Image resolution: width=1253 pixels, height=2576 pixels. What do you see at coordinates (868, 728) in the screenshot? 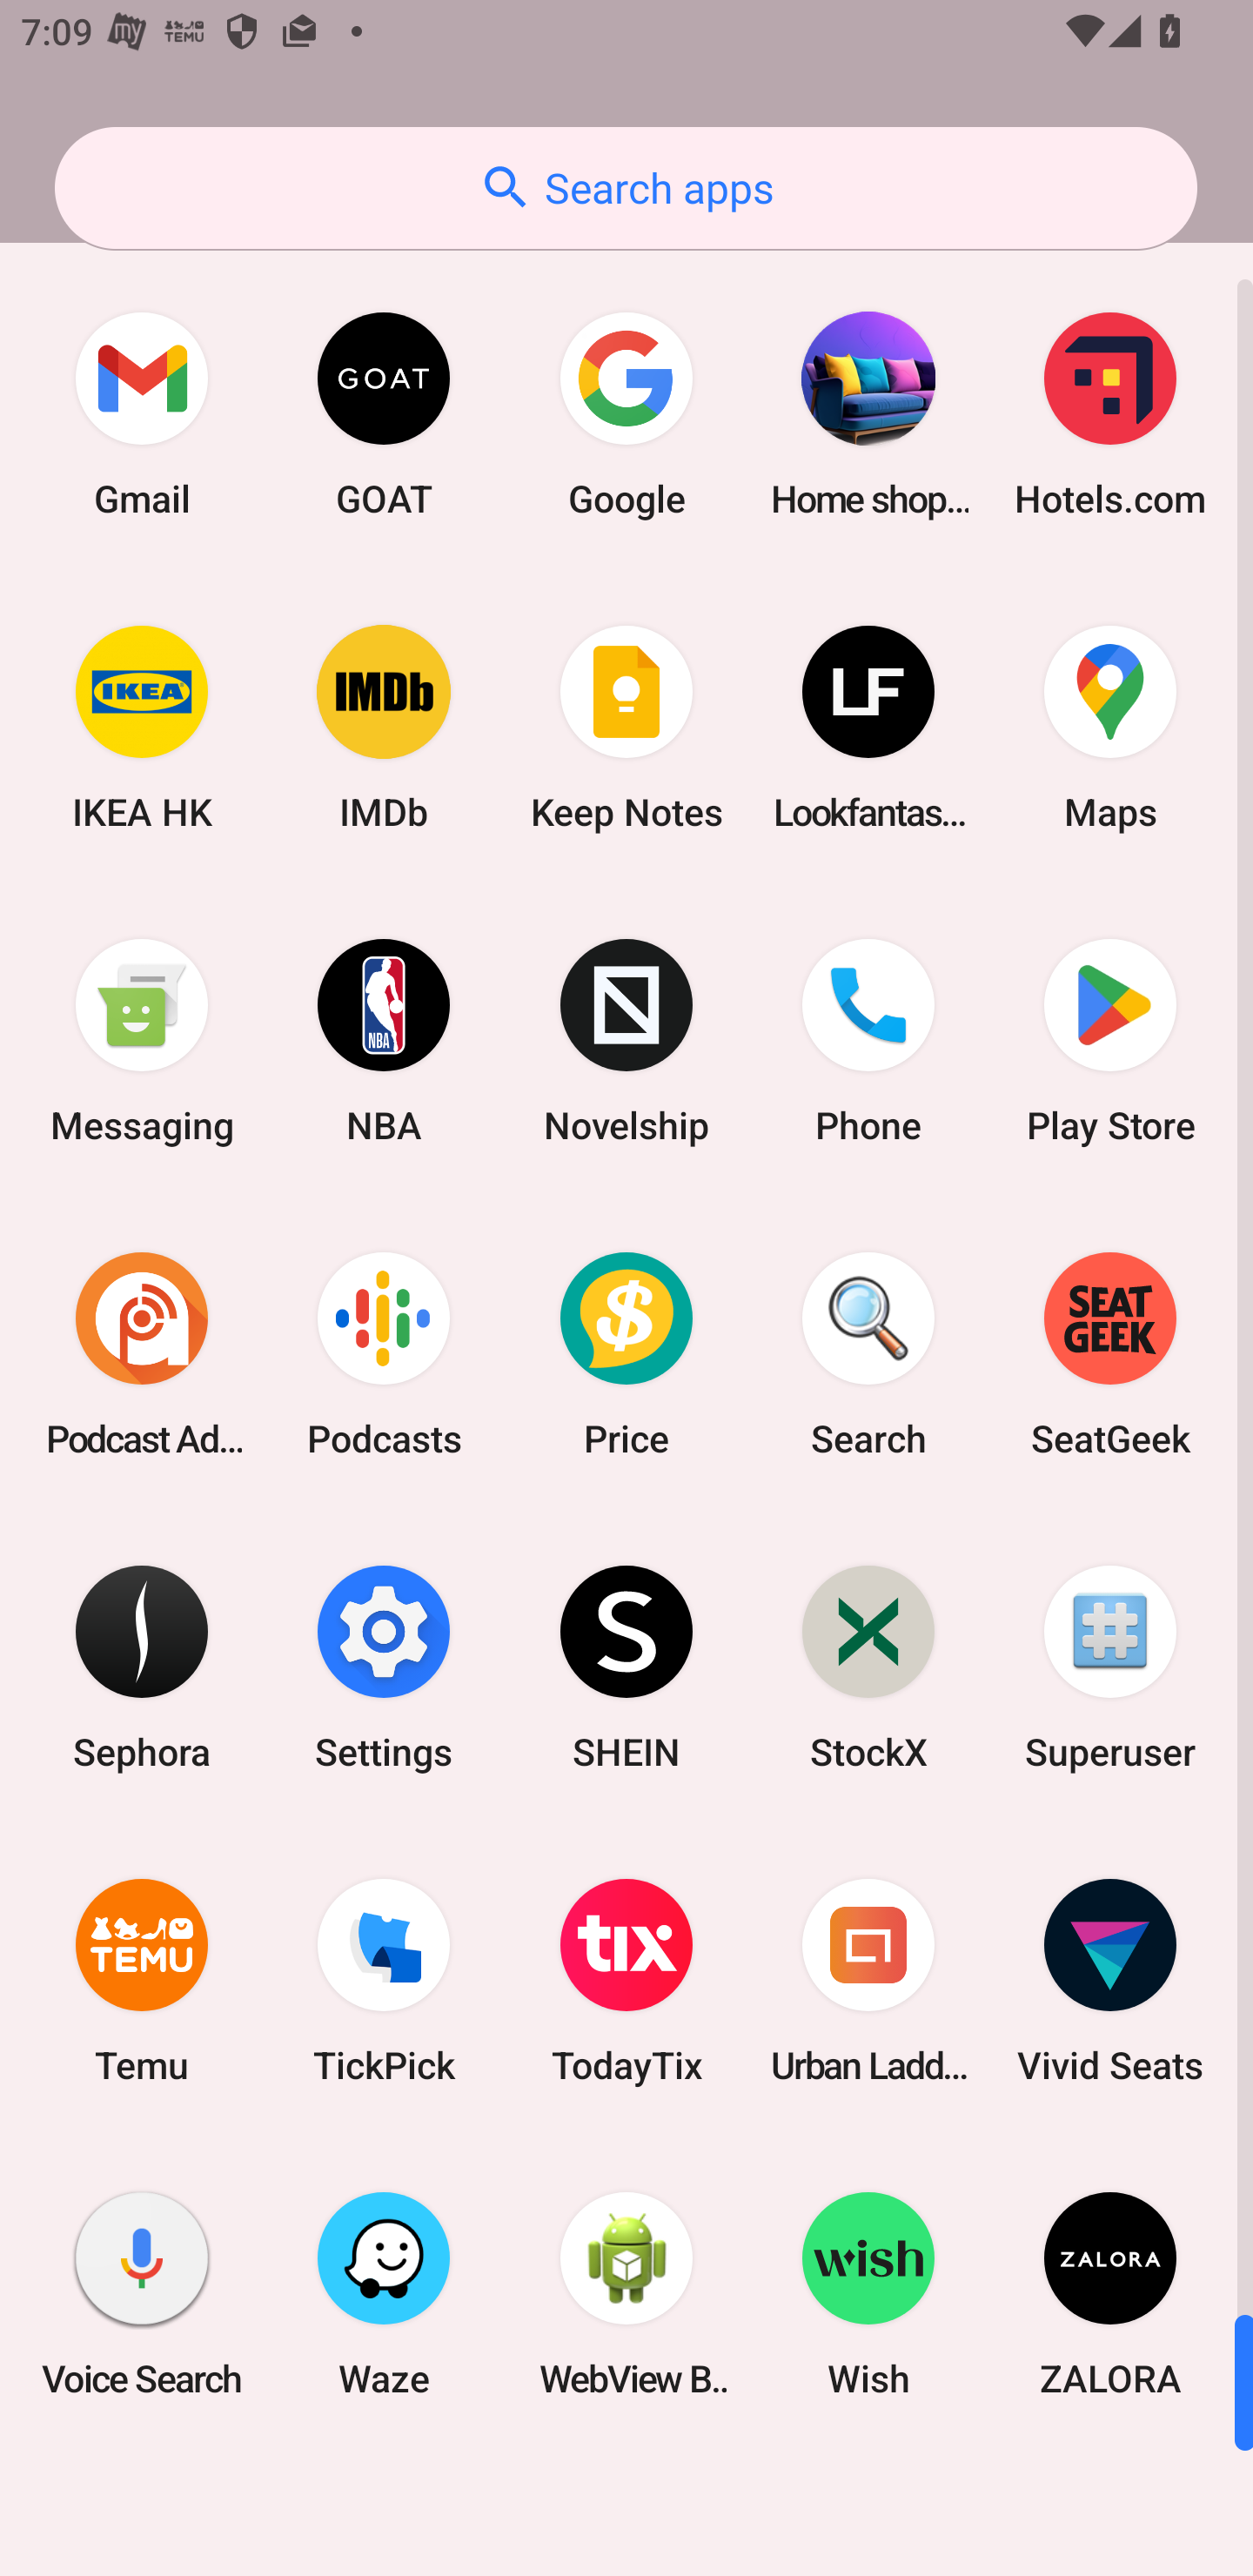
I see `Lookfantastic` at bounding box center [868, 728].